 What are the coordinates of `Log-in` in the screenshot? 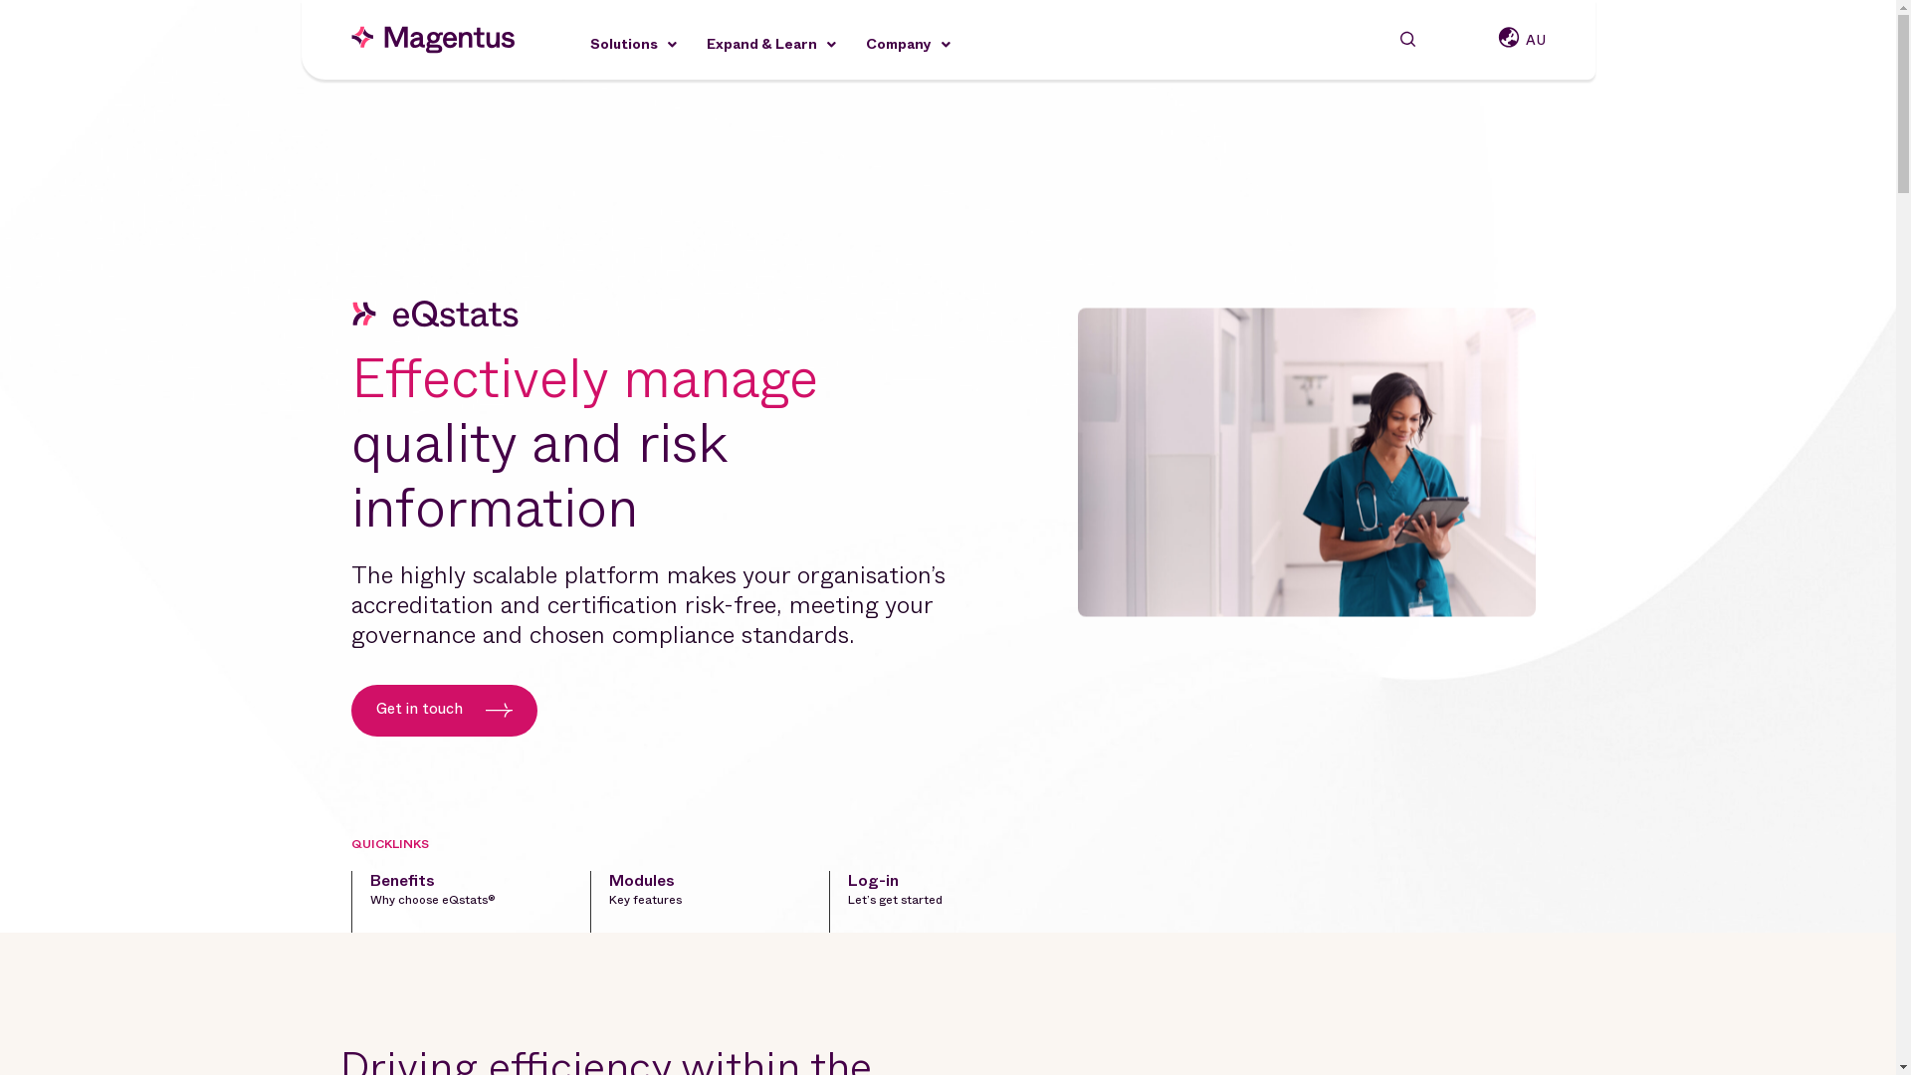 It's located at (874, 880).